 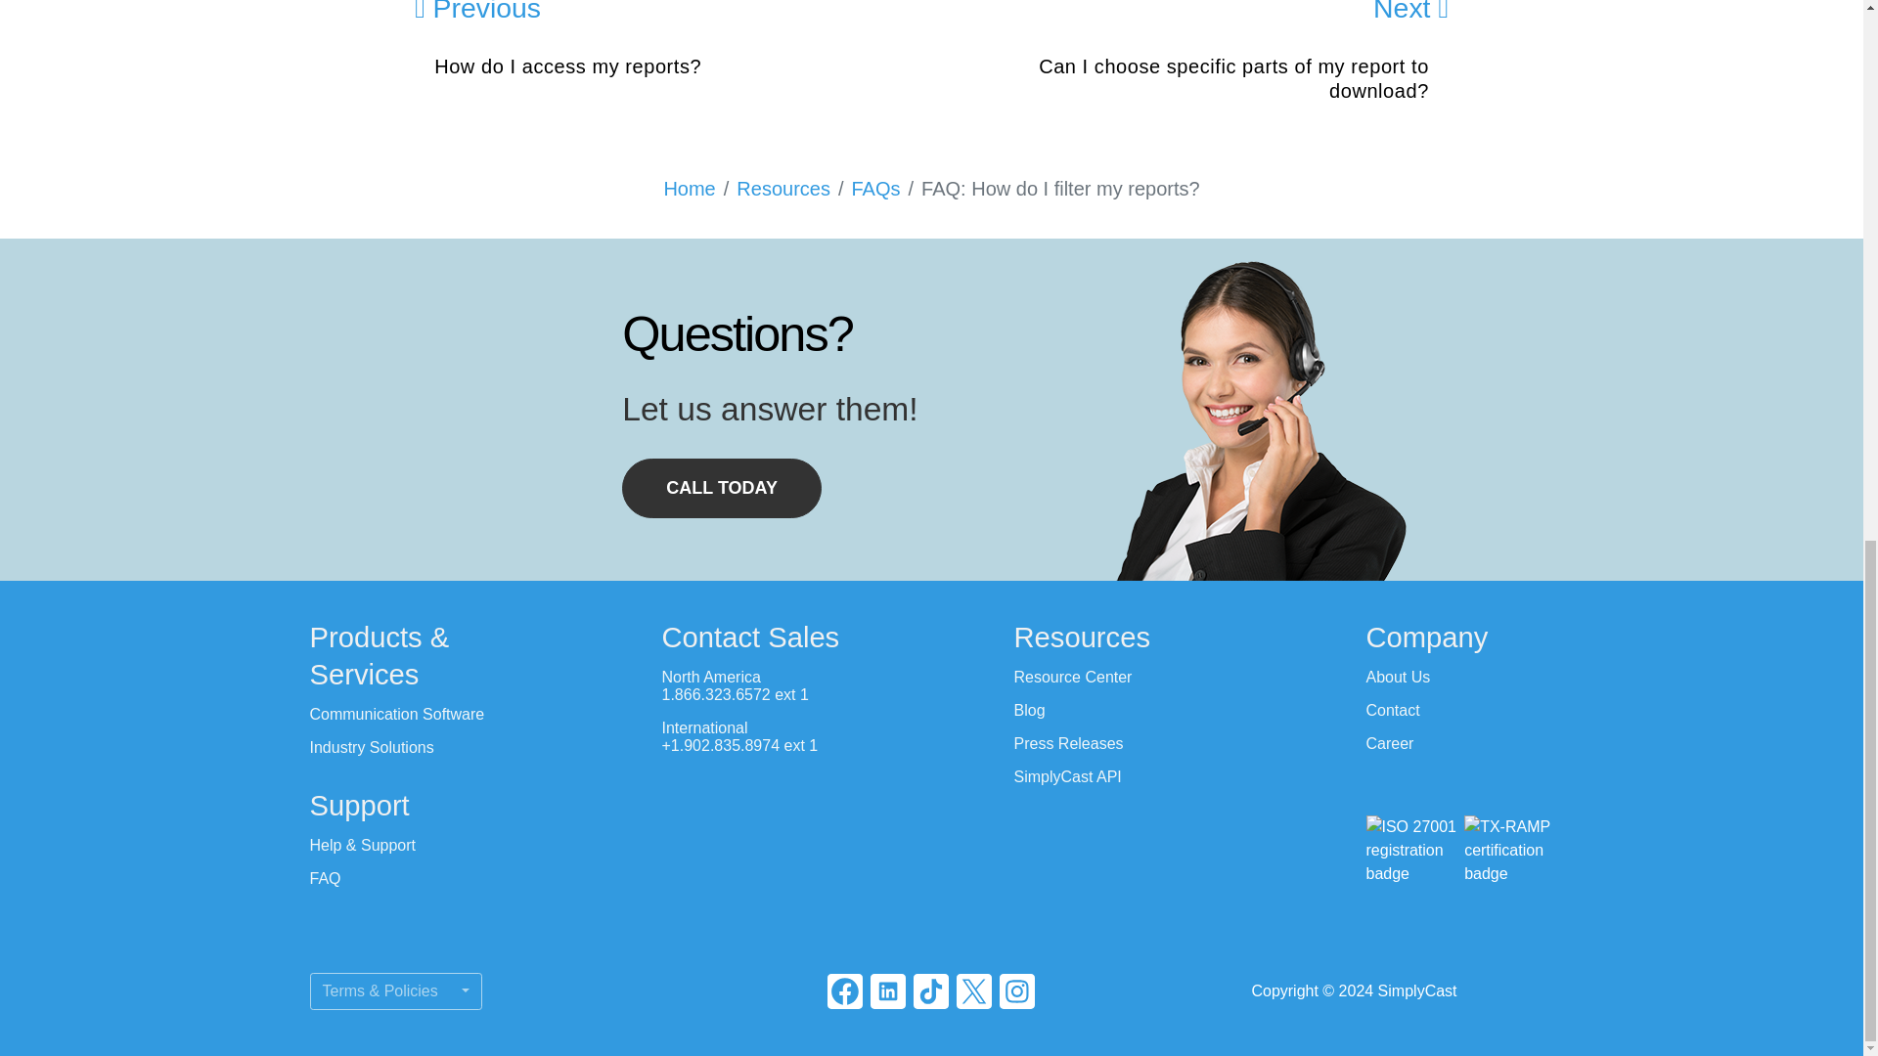 I want to click on SimplyCast on Instagram, so click(x=1016, y=991).